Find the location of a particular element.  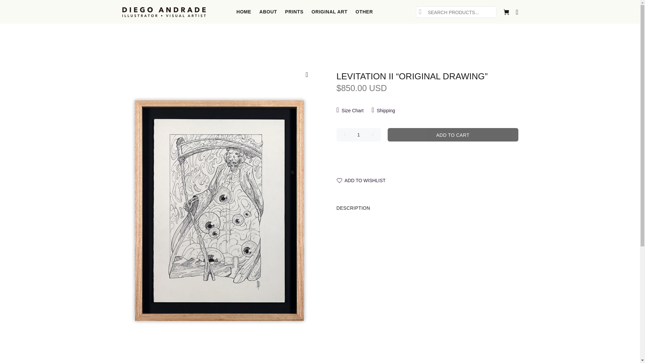

HOME is located at coordinates (244, 12).